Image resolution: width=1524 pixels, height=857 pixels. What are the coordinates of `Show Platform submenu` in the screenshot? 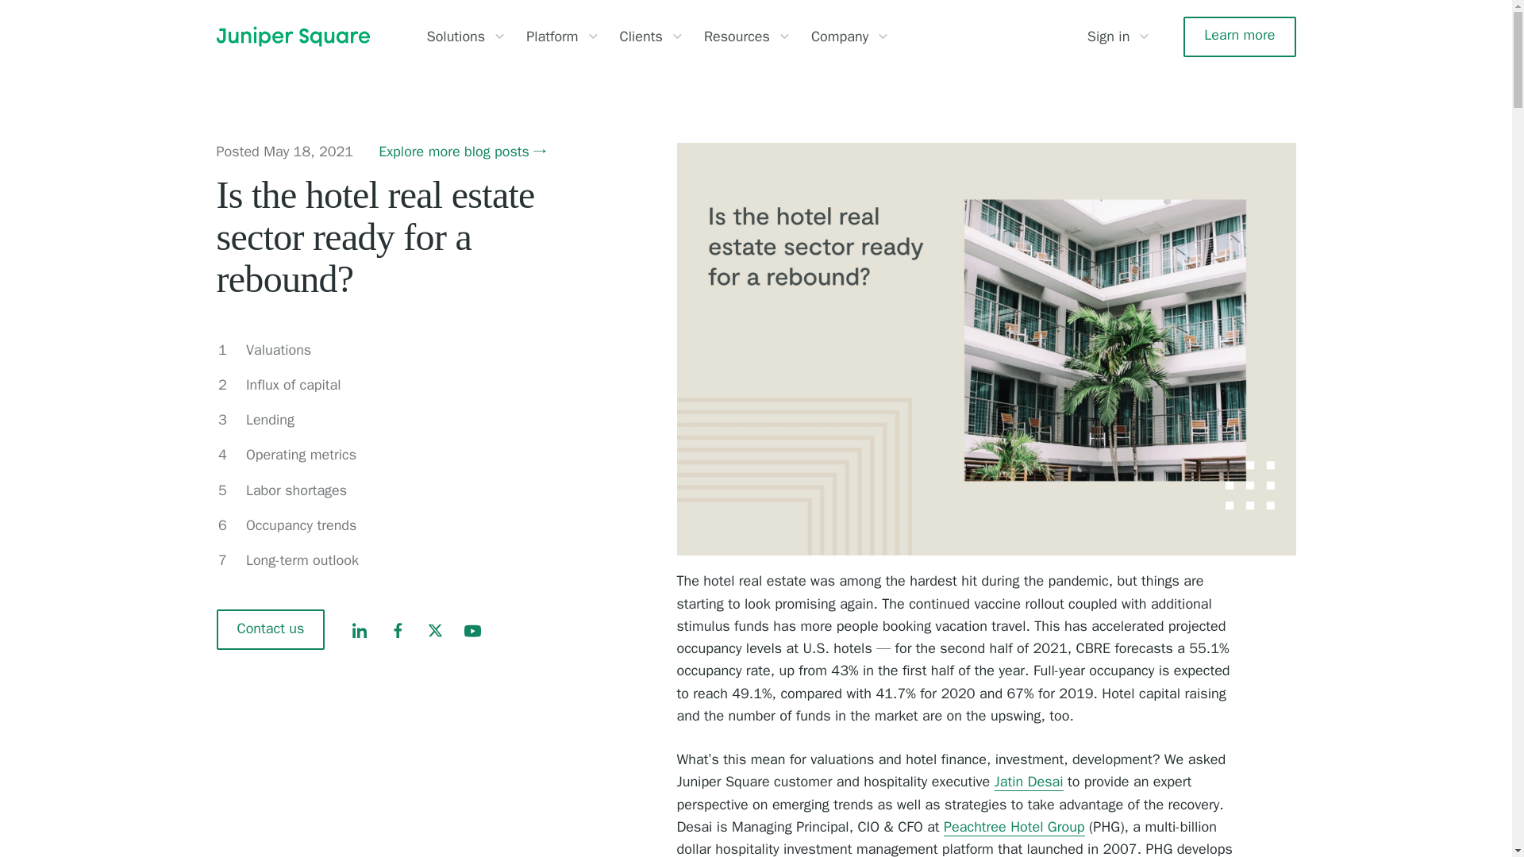 It's located at (592, 37).